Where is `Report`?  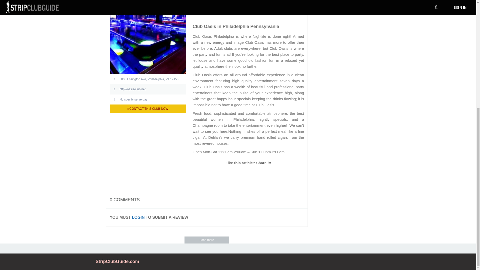
Report is located at coordinates (97, 8).